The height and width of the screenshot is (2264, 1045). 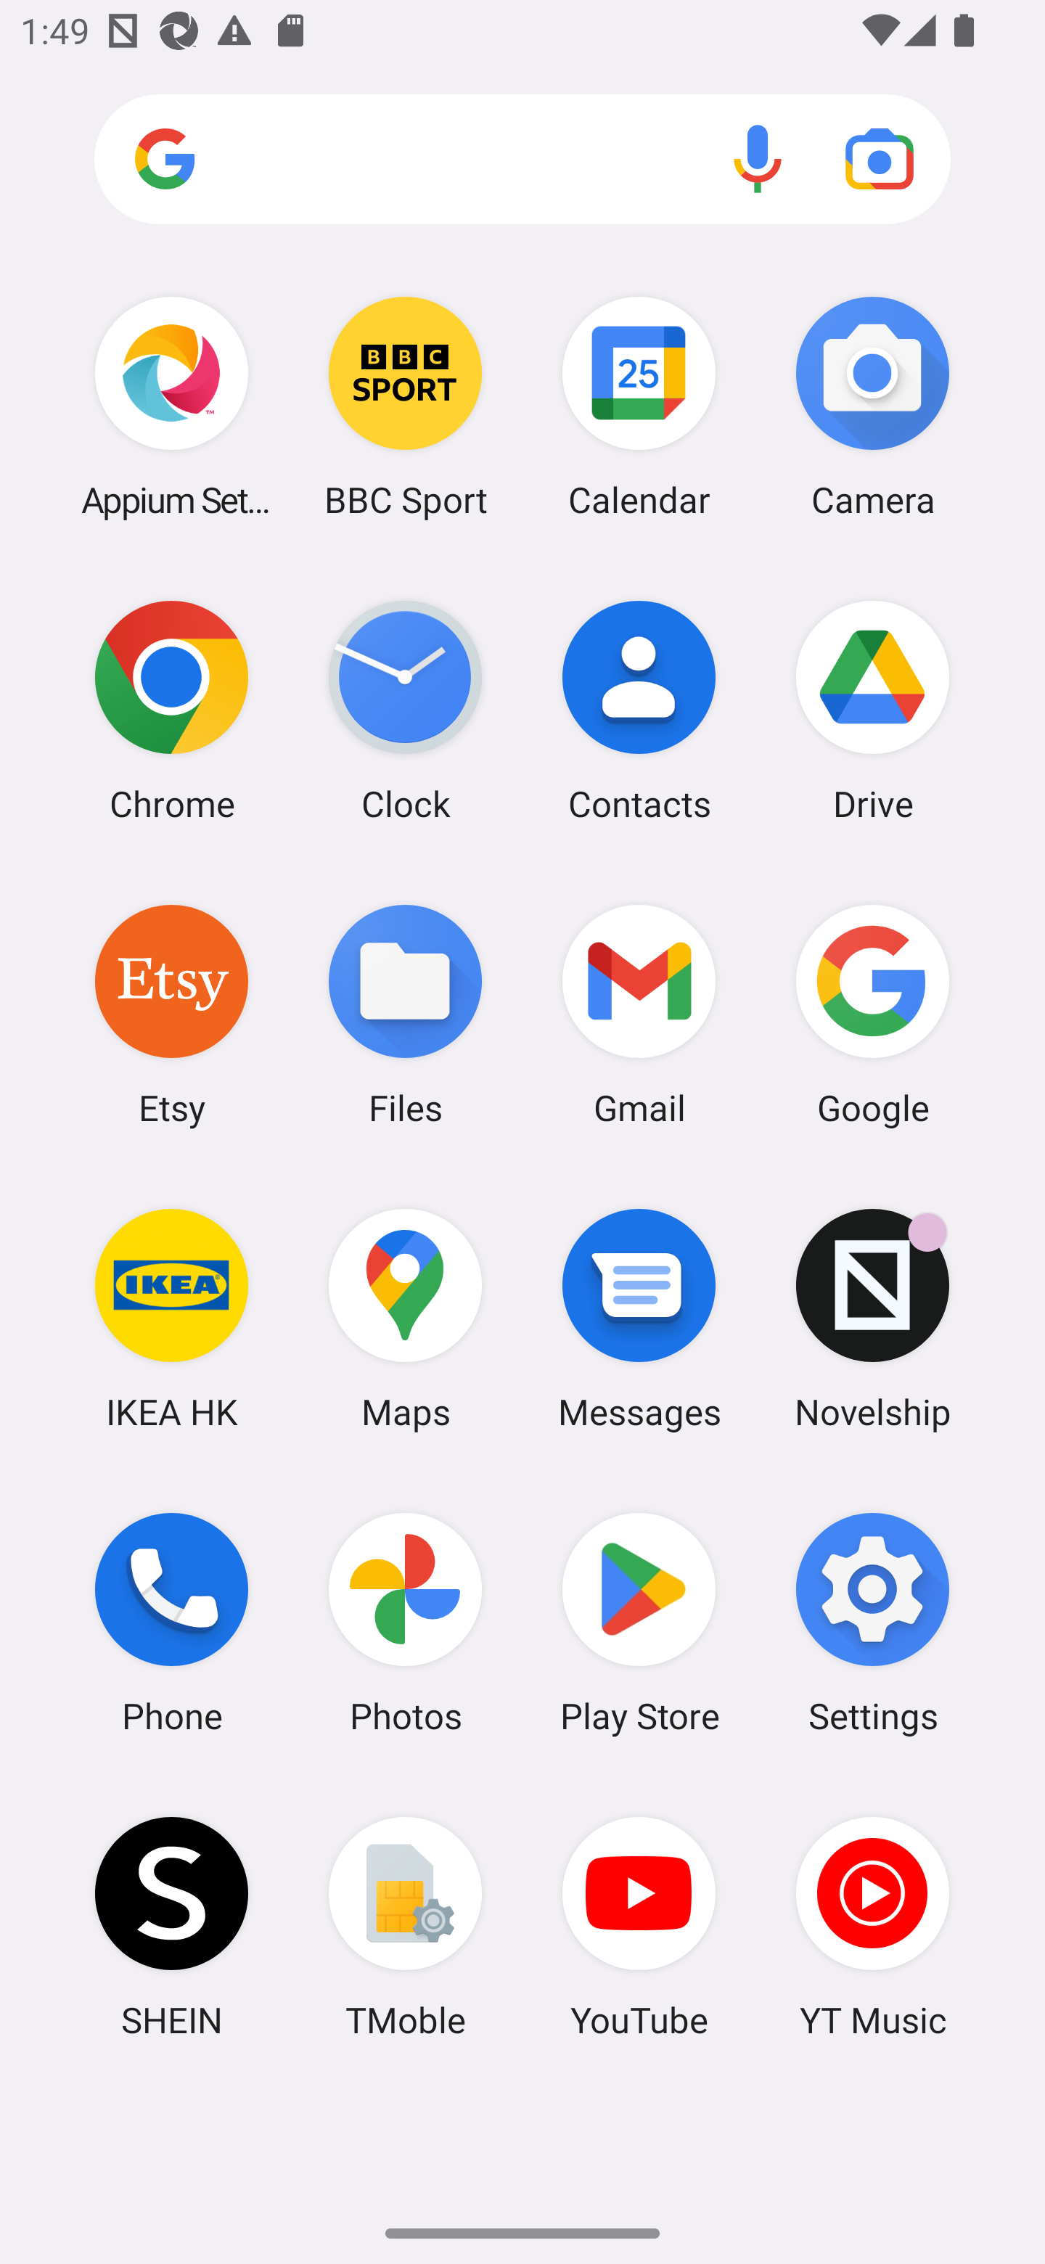 What do you see at coordinates (522, 160) in the screenshot?
I see `Search apps, web and more` at bounding box center [522, 160].